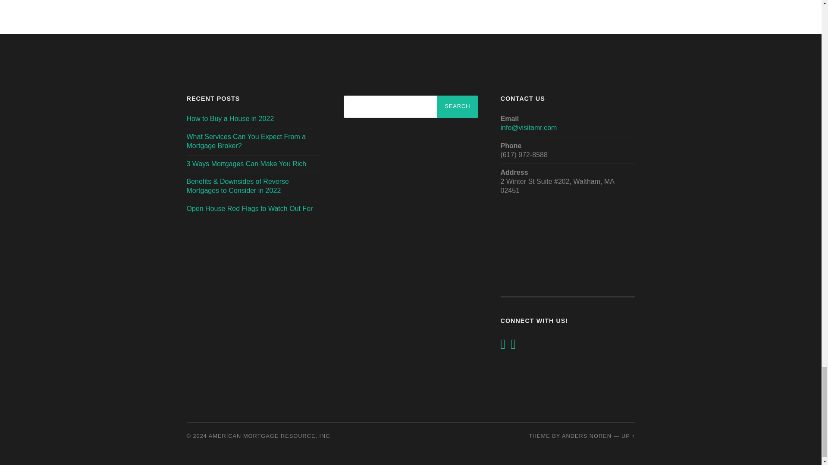 The height and width of the screenshot is (465, 828). What do you see at coordinates (246, 141) in the screenshot?
I see `What Services Can You Expect From a Mortgage Broker?` at bounding box center [246, 141].